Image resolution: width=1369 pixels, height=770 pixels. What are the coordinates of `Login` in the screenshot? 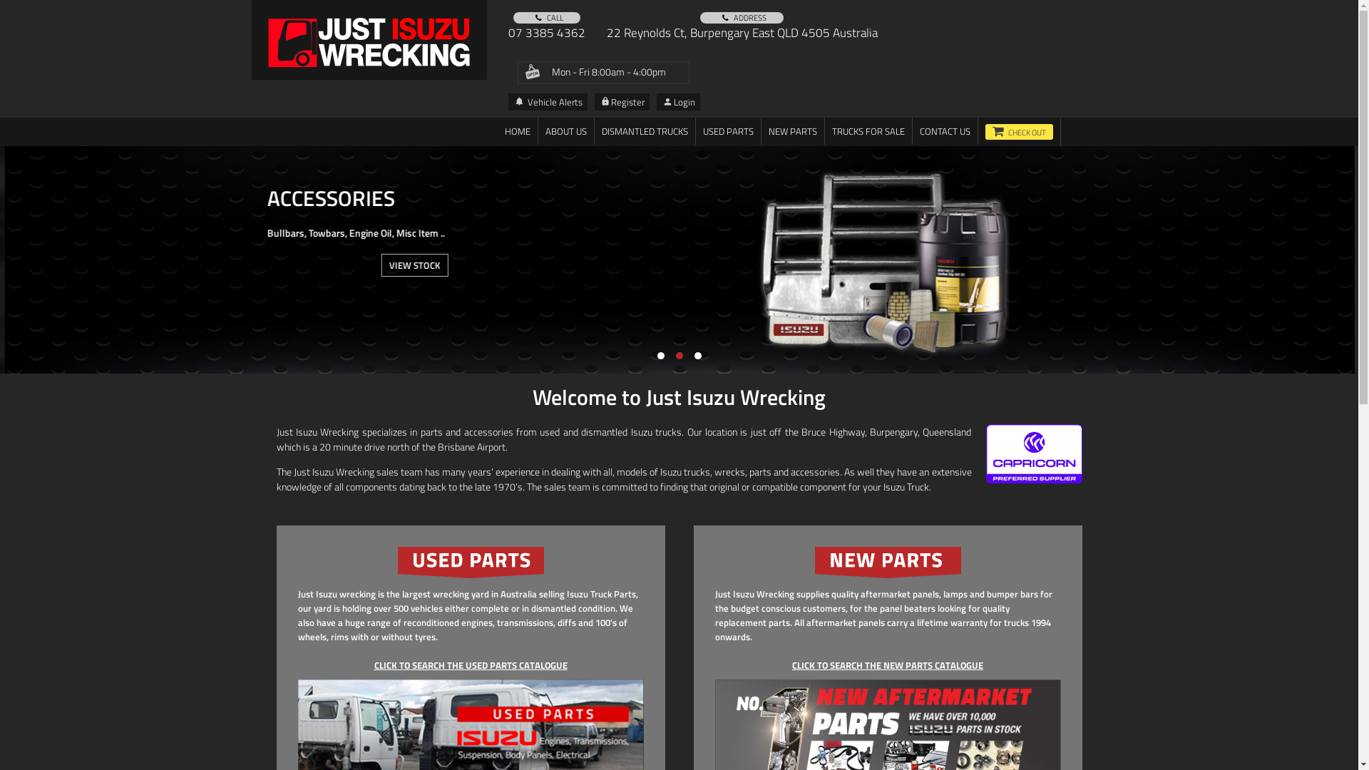 It's located at (677, 102).